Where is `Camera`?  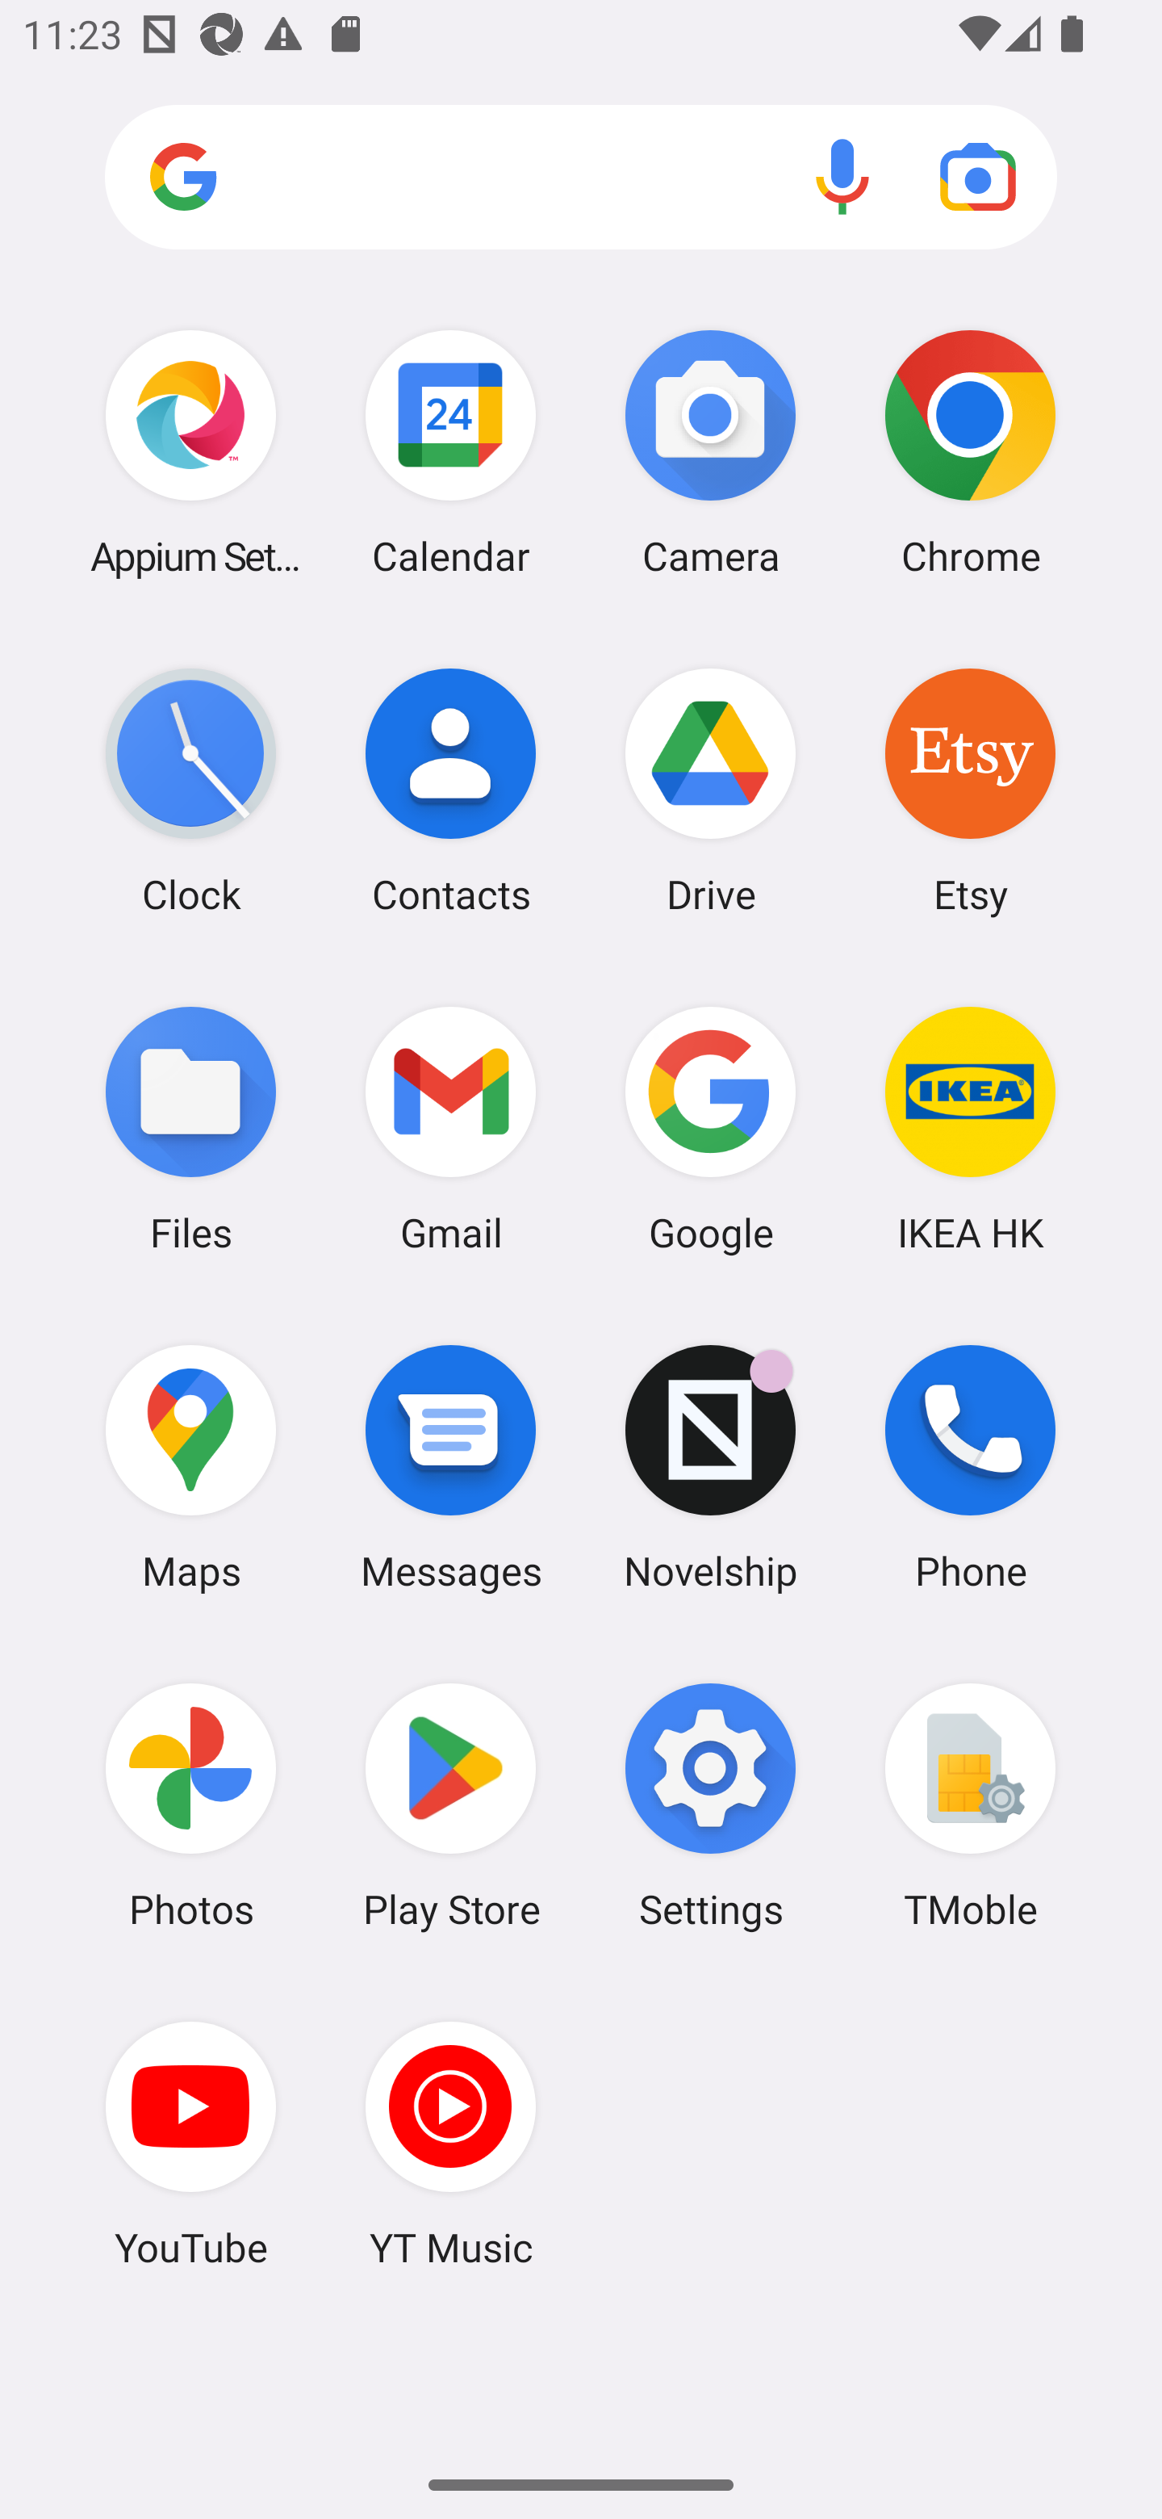
Camera is located at coordinates (711, 452).